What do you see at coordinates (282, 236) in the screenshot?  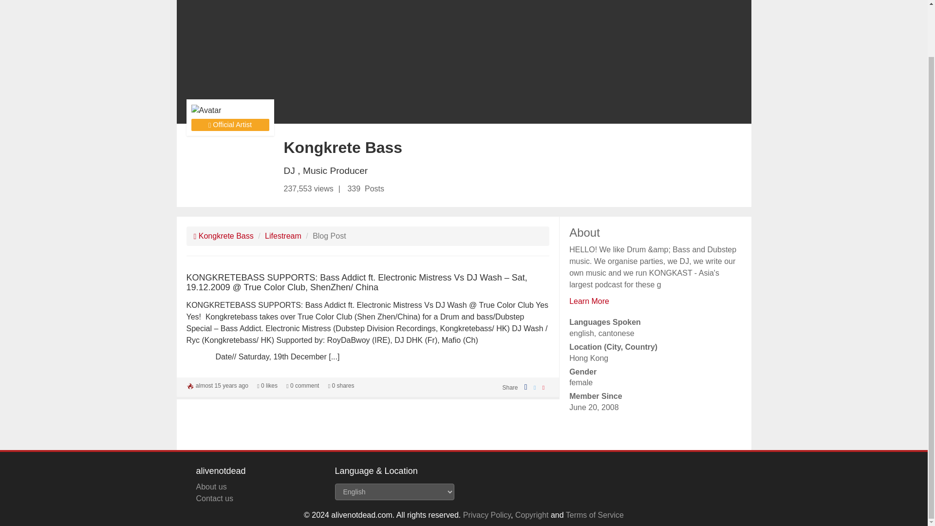 I see `Lifestream` at bounding box center [282, 236].